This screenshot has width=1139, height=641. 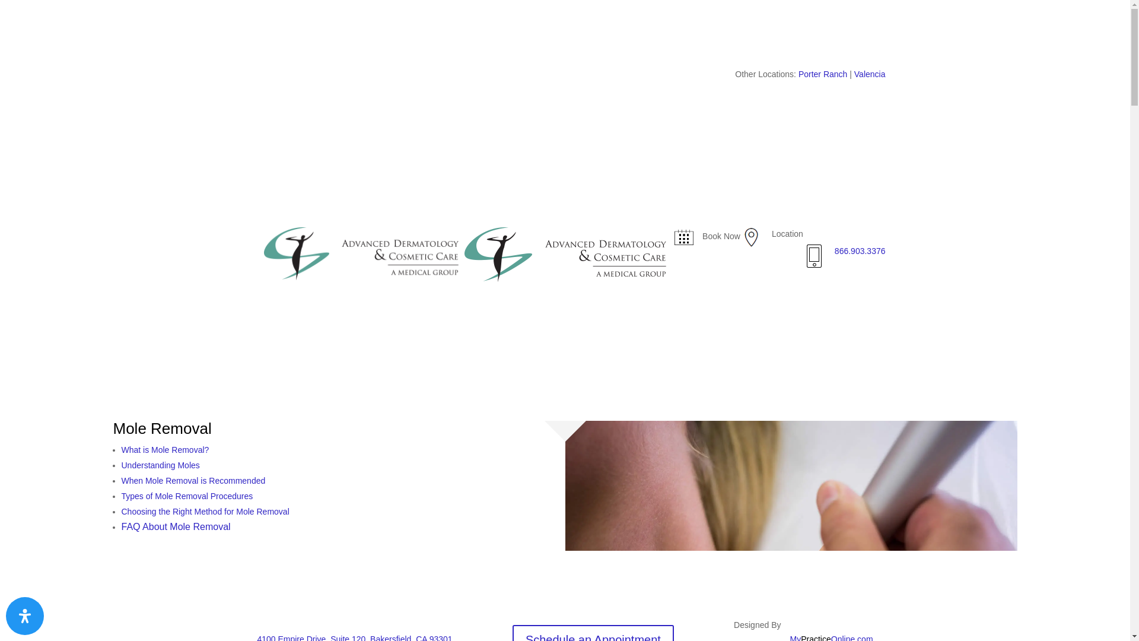 What do you see at coordinates (868, 74) in the screenshot?
I see ` Valencia` at bounding box center [868, 74].